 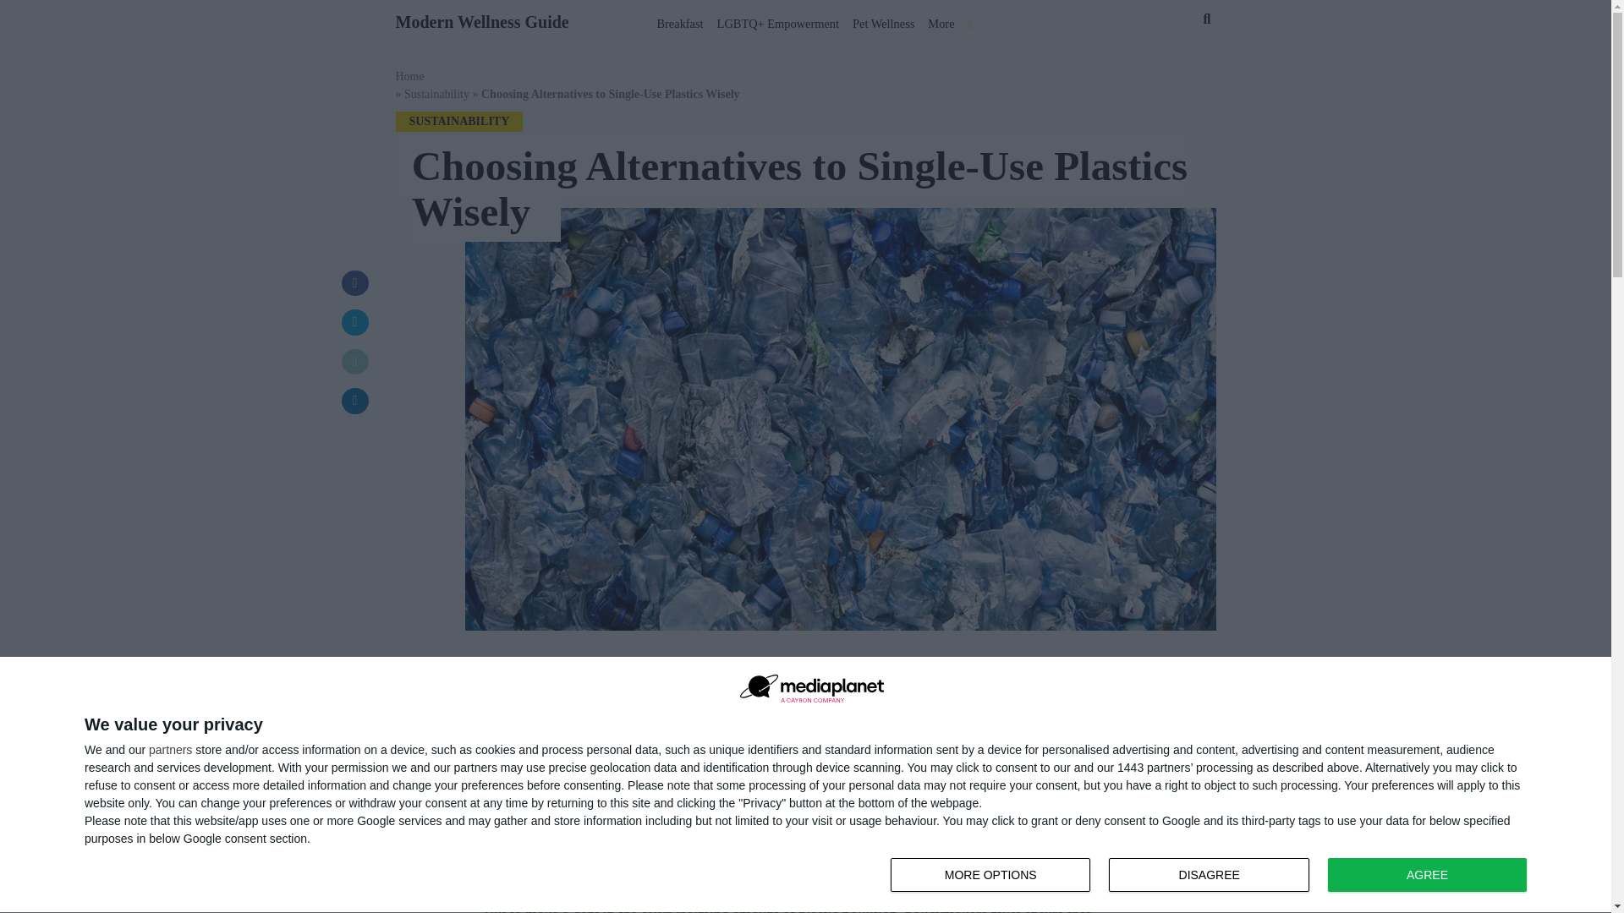 I want to click on AGREE, so click(x=1427, y=875).